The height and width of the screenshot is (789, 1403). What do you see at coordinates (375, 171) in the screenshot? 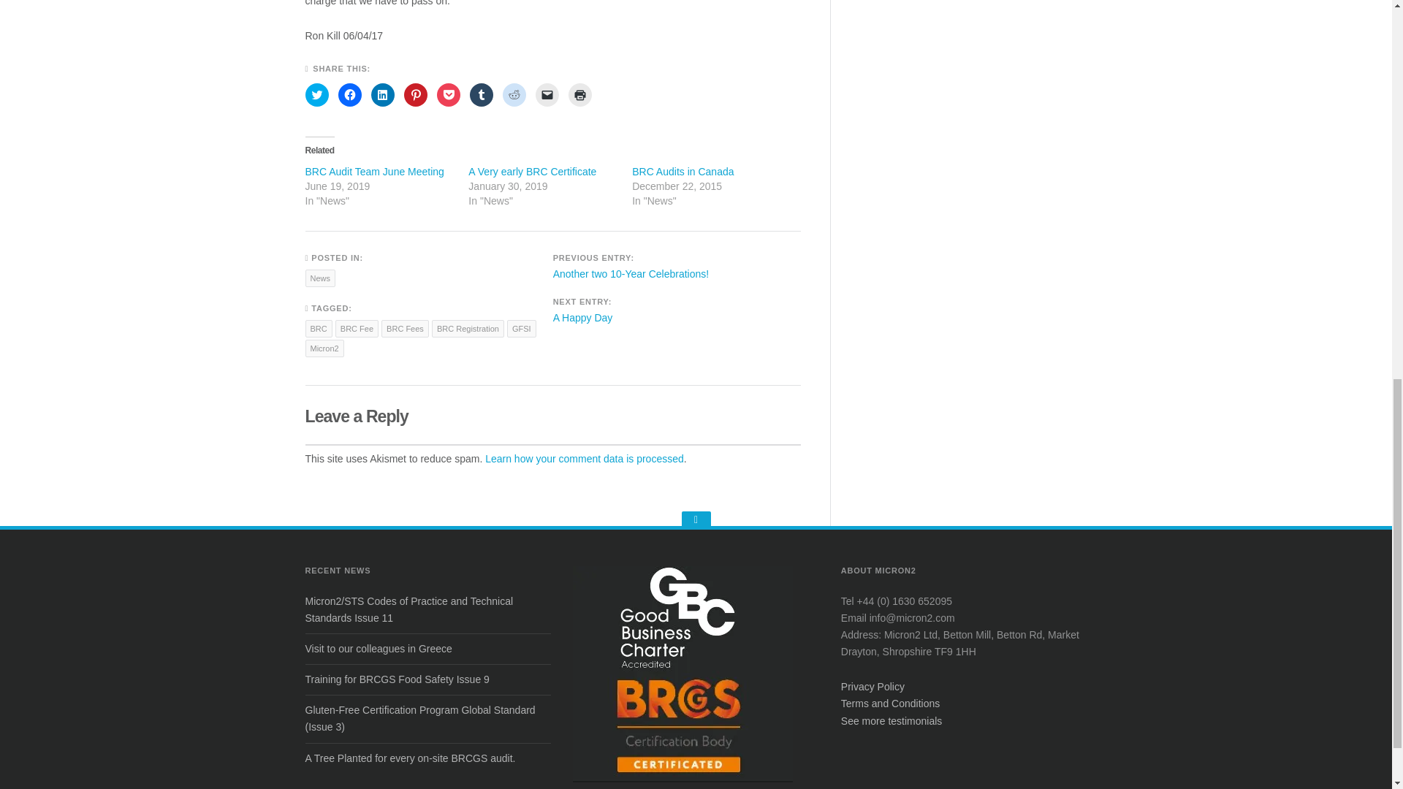
I see `BRC Audit Team June Meeting` at bounding box center [375, 171].